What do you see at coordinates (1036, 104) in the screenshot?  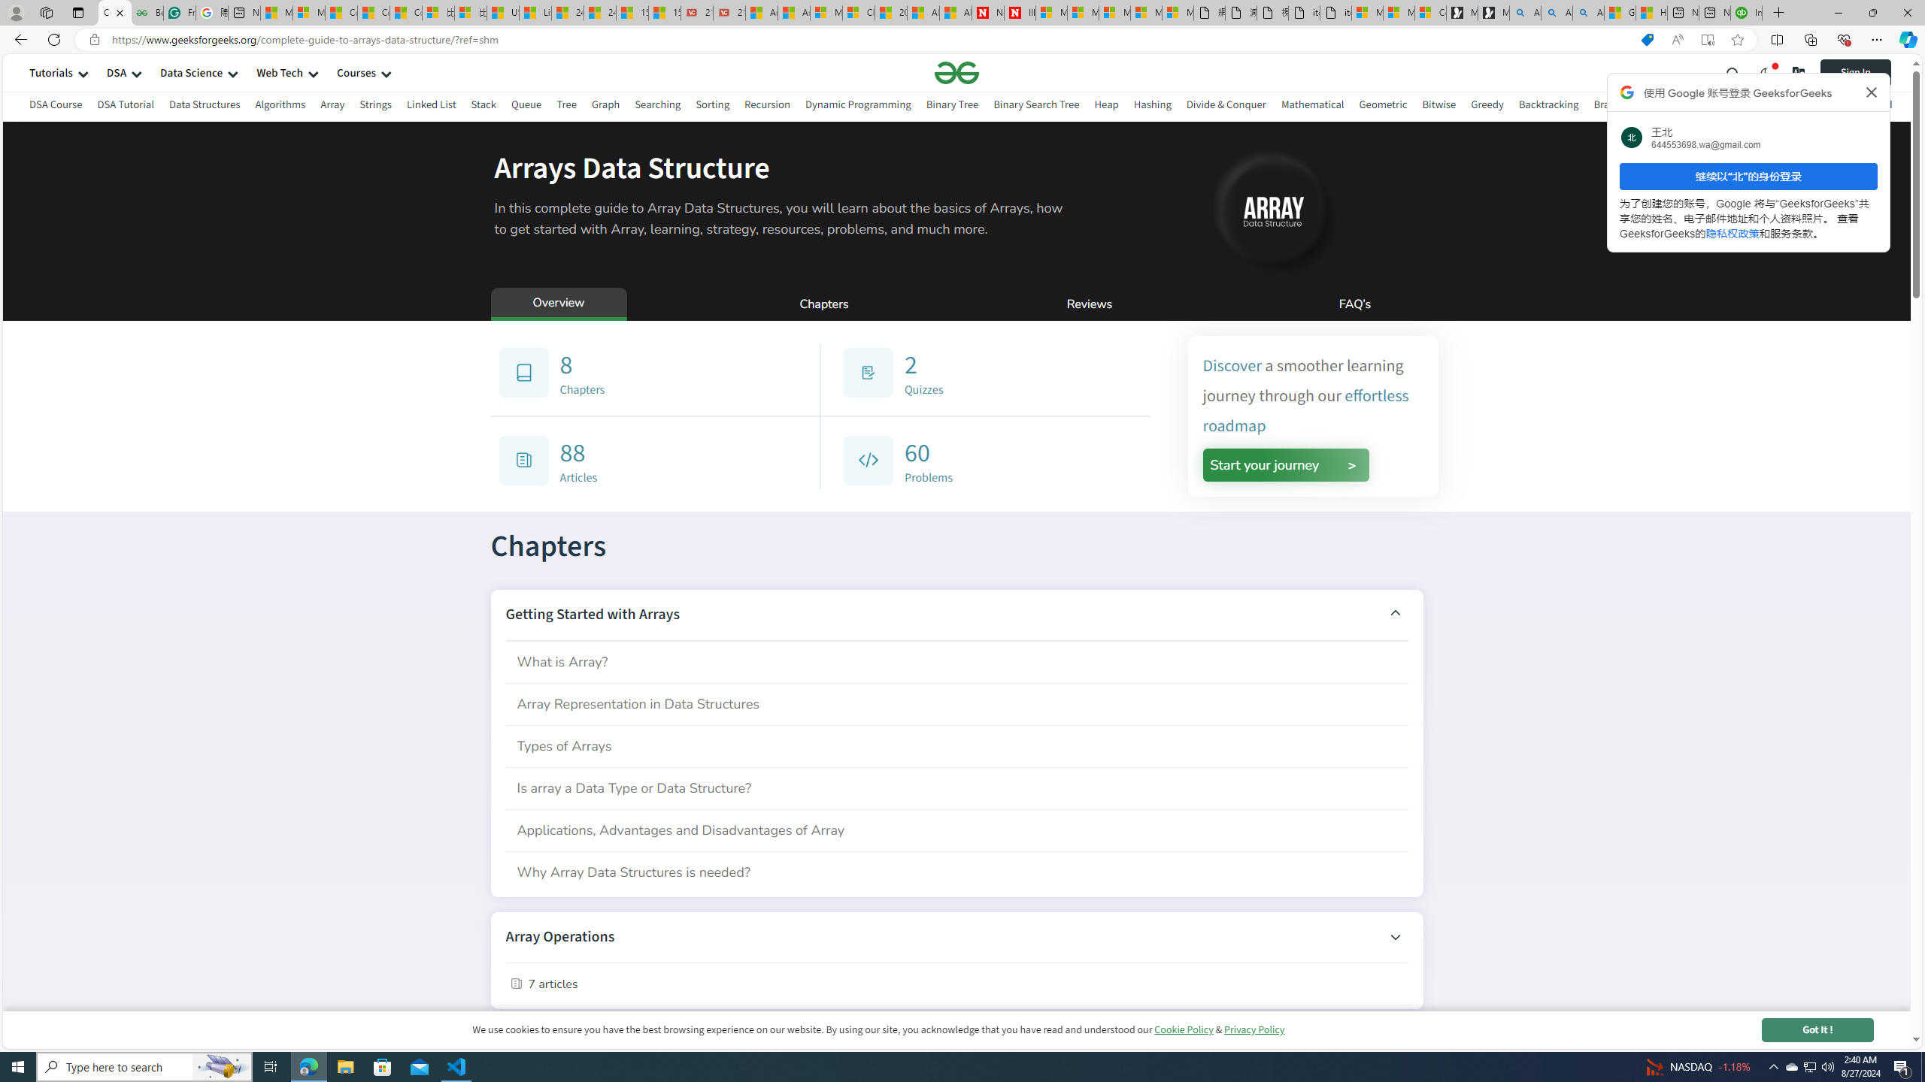 I see `Binary Search Tree` at bounding box center [1036, 104].